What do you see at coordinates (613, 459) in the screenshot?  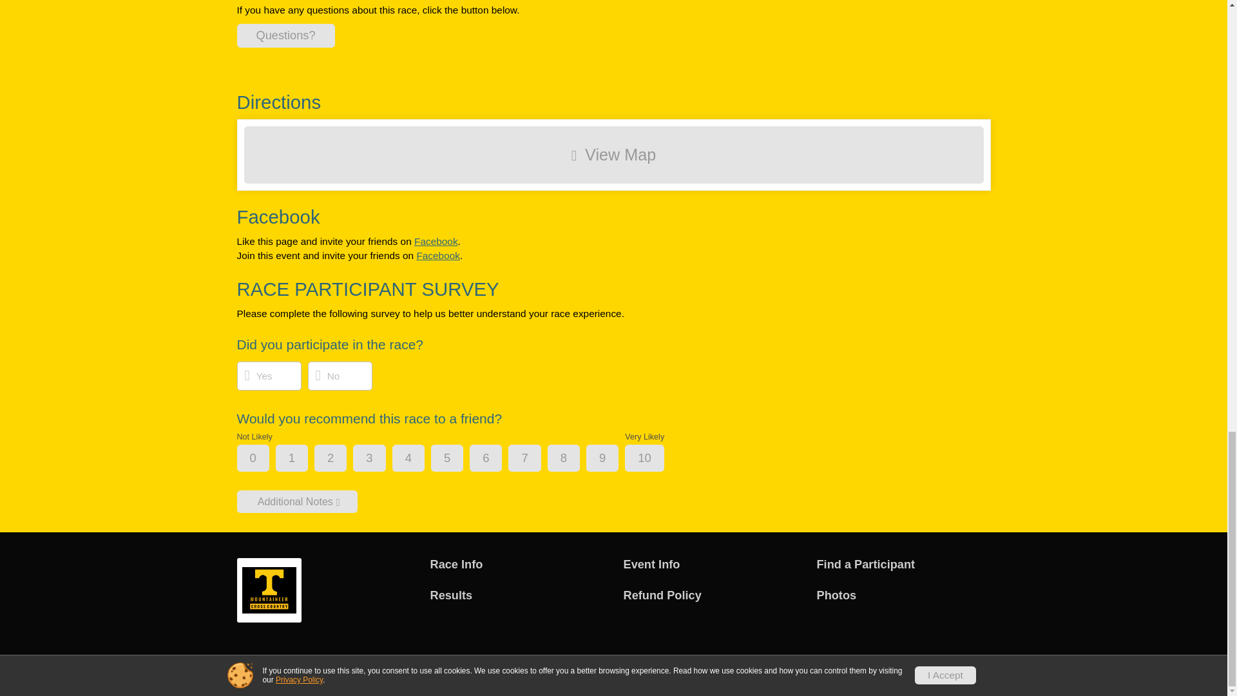 I see `9` at bounding box center [613, 459].